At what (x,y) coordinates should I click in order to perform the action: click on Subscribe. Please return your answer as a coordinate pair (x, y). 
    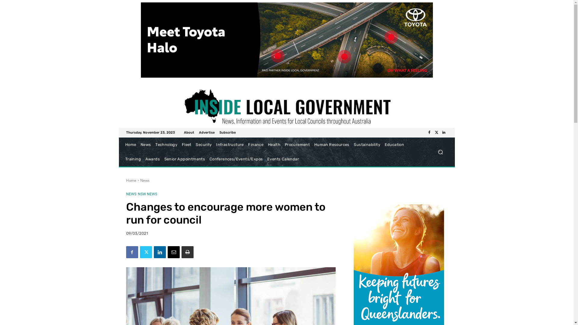
    Looking at the image, I should click on (227, 132).